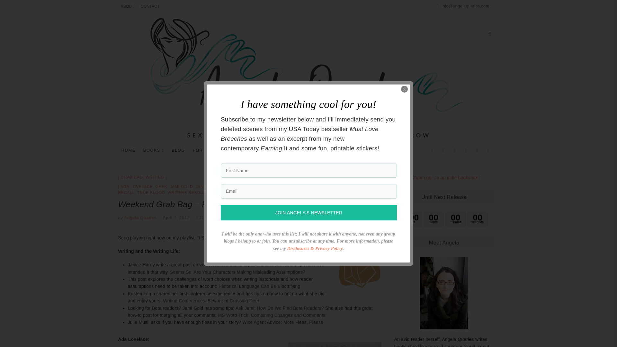 This screenshot has width=617, height=347. What do you see at coordinates (443, 150) in the screenshot?
I see `Twitter` at bounding box center [443, 150].